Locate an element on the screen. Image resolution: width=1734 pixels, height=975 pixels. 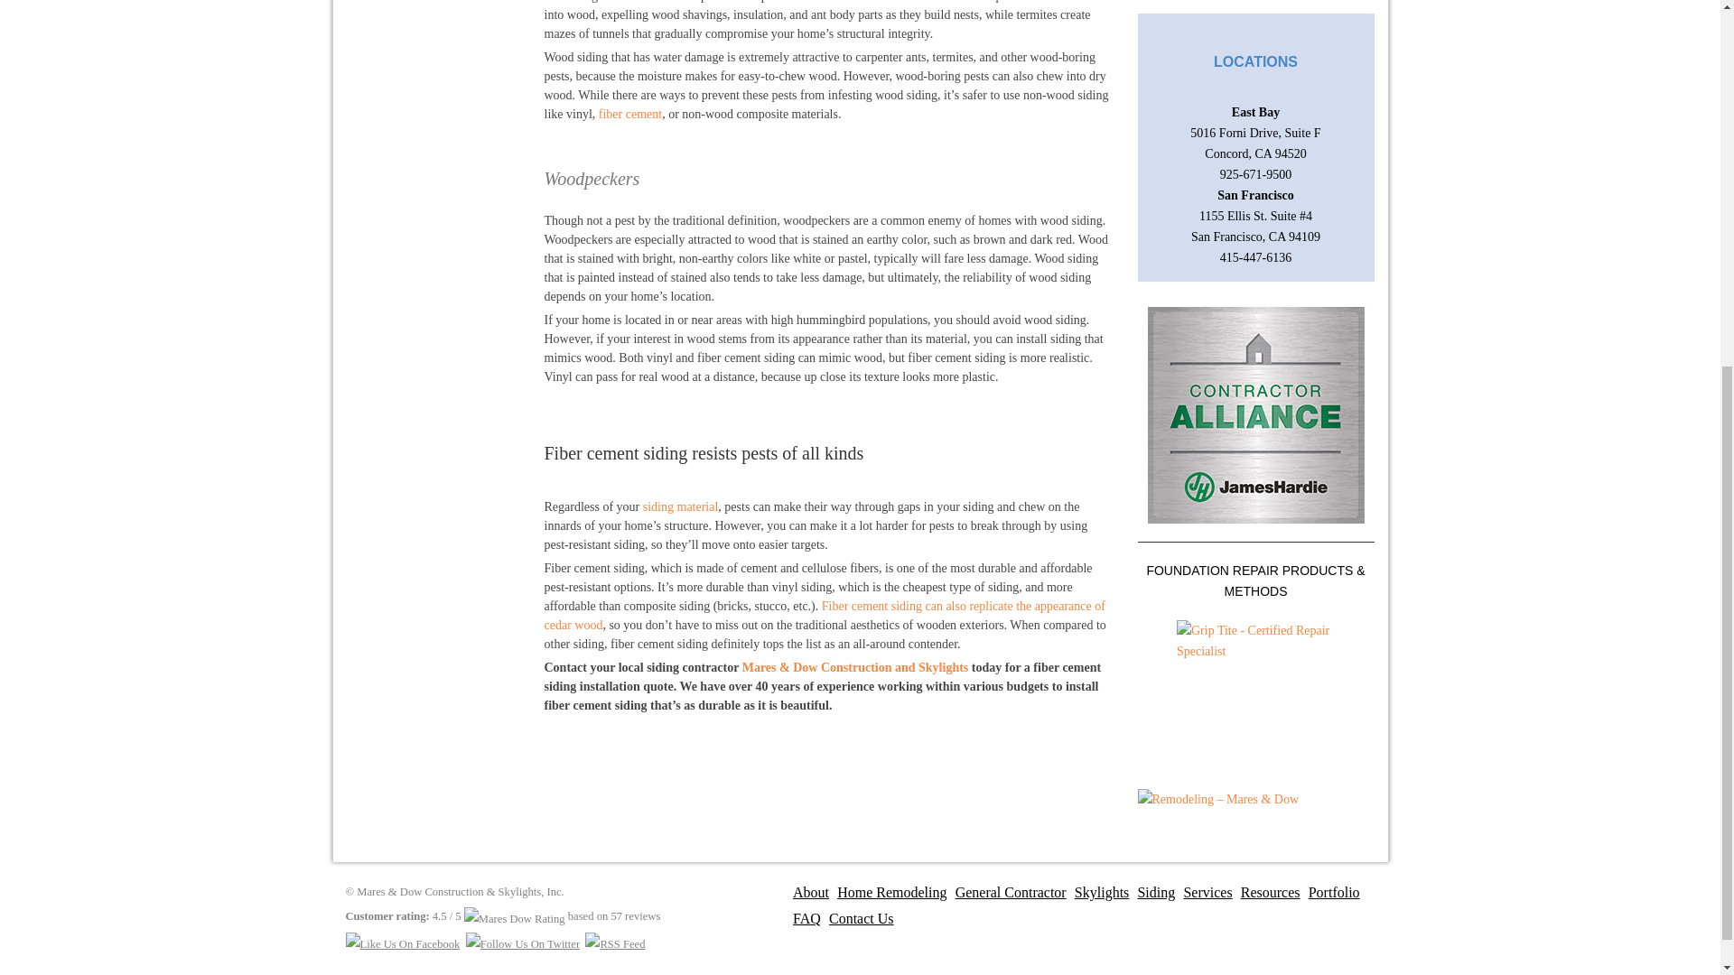
About is located at coordinates (806, 892).